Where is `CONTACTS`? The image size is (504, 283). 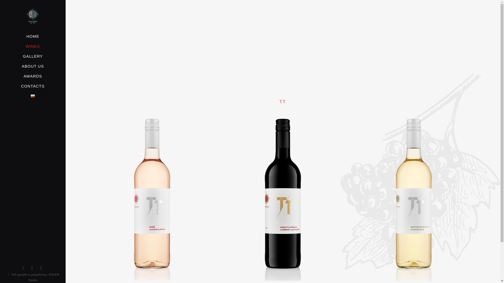
CONTACTS is located at coordinates (33, 86).